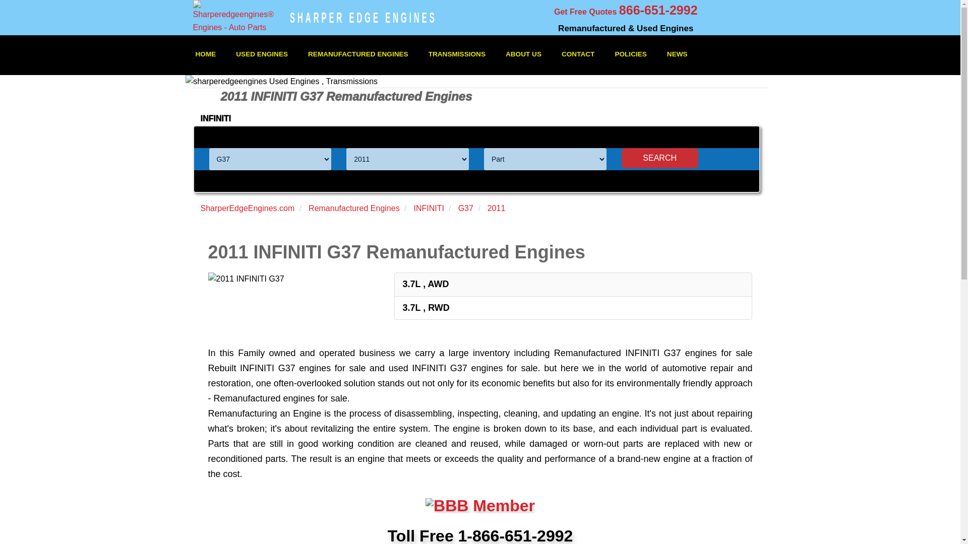  I want to click on USED ENGINES, so click(262, 54).